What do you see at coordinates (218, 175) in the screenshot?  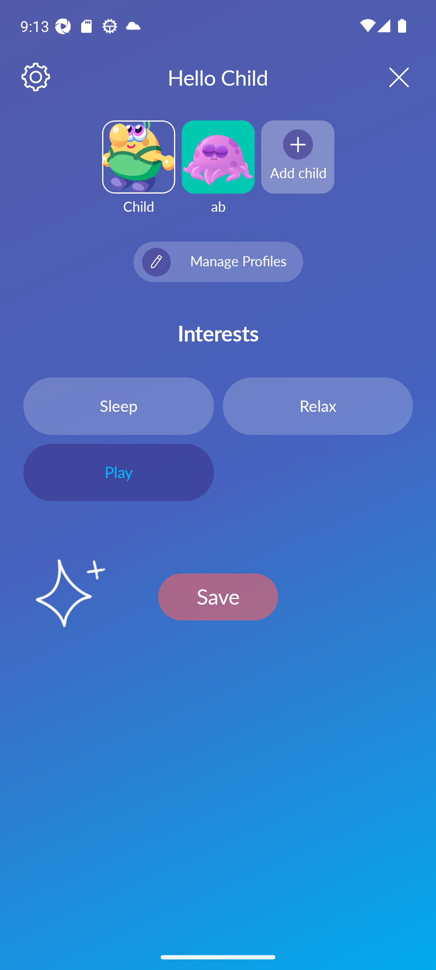 I see `ab` at bounding box center [218, 175].